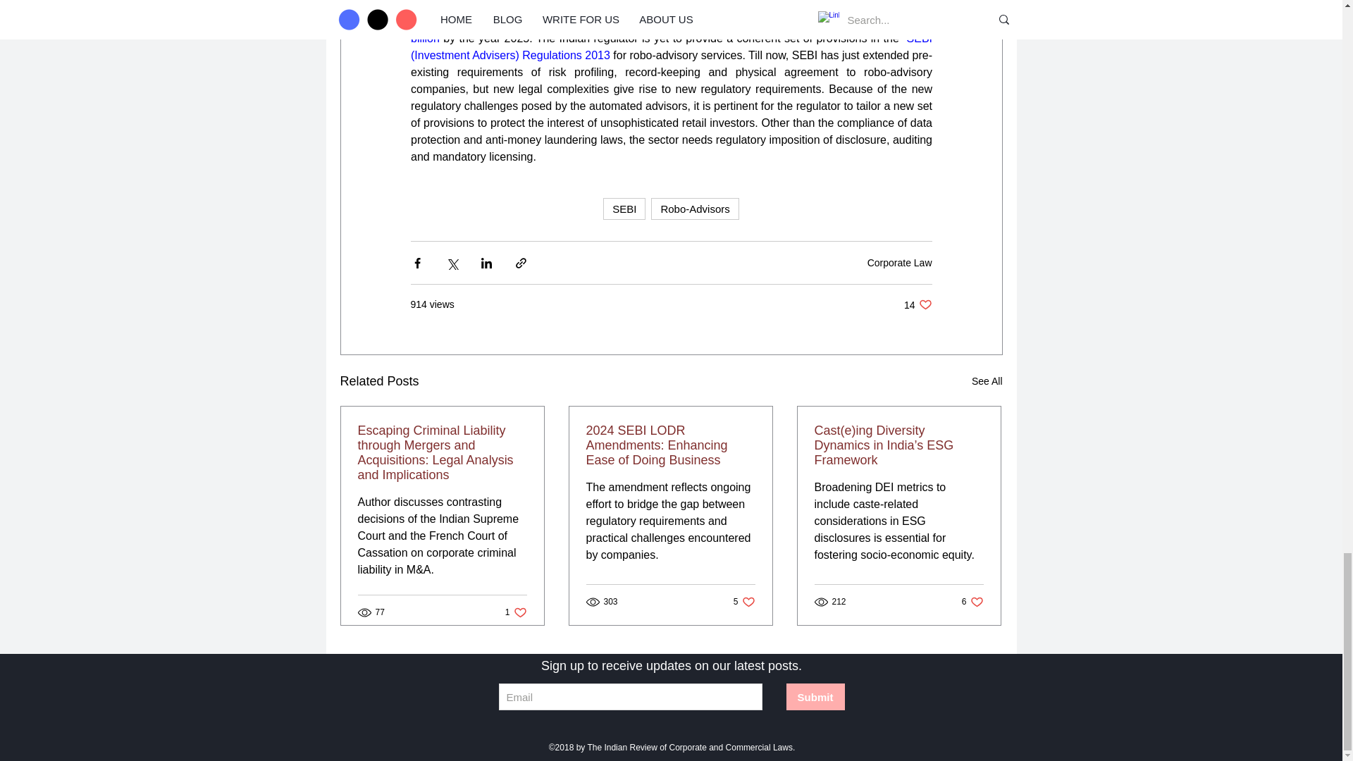  Describe the element at coordinates (899, 262) in the screenshot. I see `SEBI` at that location.